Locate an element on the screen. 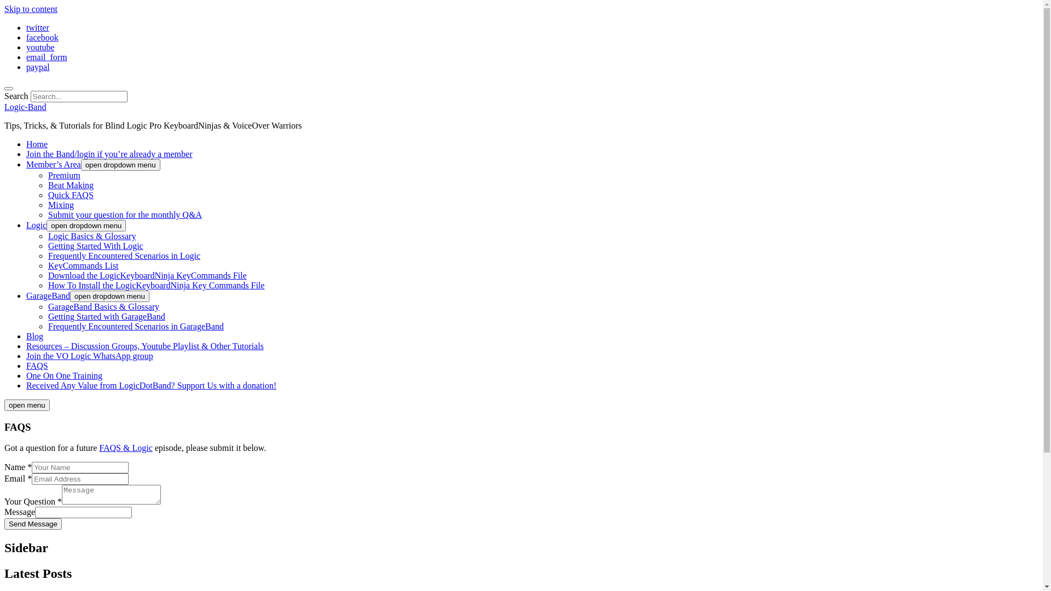 The width and height of the screenshot is (1051, 591). Home is located at coordinates (37, 144).